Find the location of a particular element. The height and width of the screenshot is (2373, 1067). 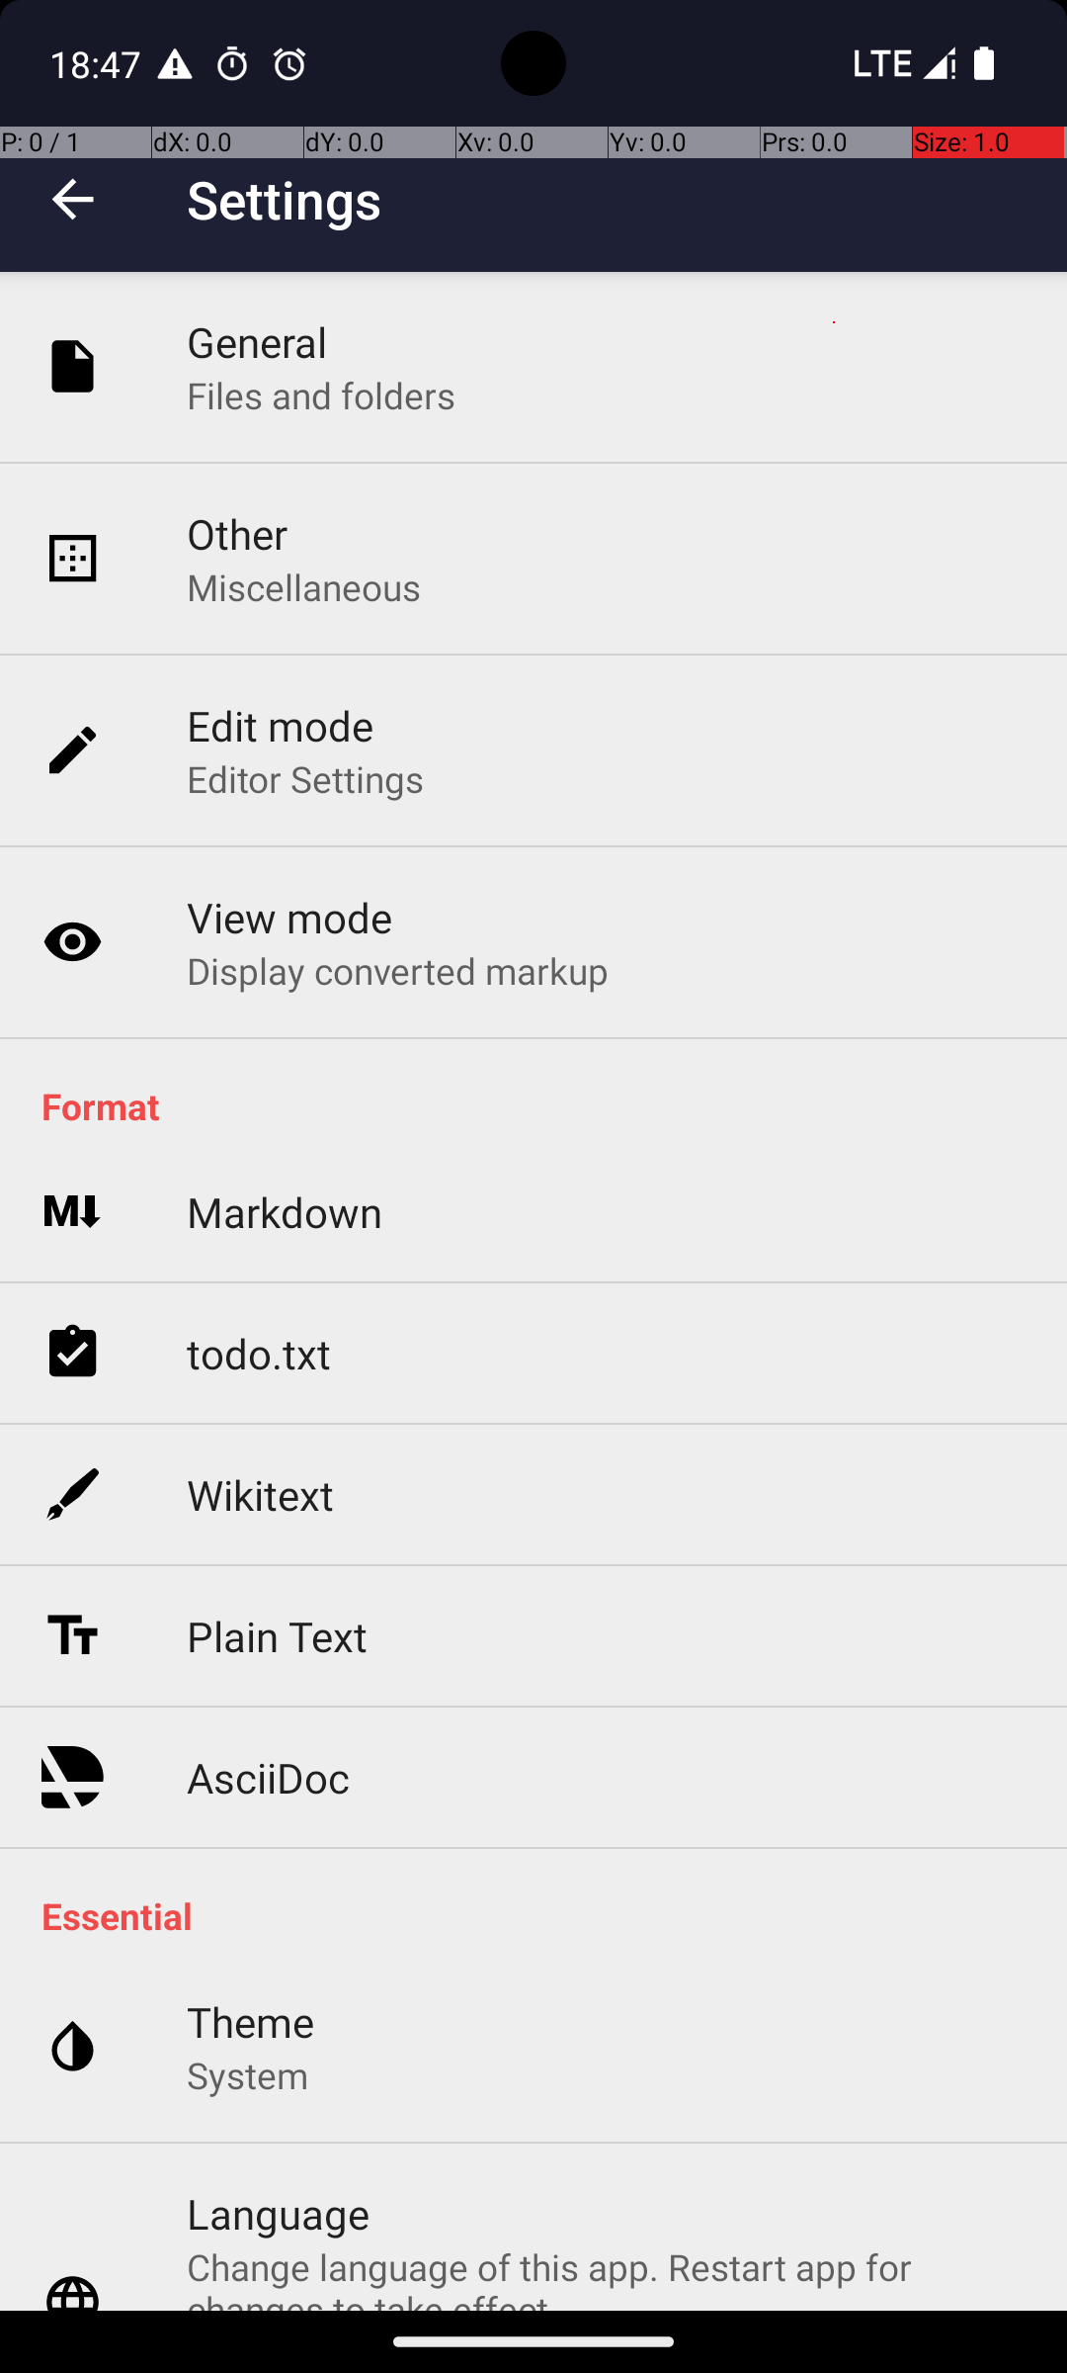

Plain Text is located at coordinates (277, 1635).